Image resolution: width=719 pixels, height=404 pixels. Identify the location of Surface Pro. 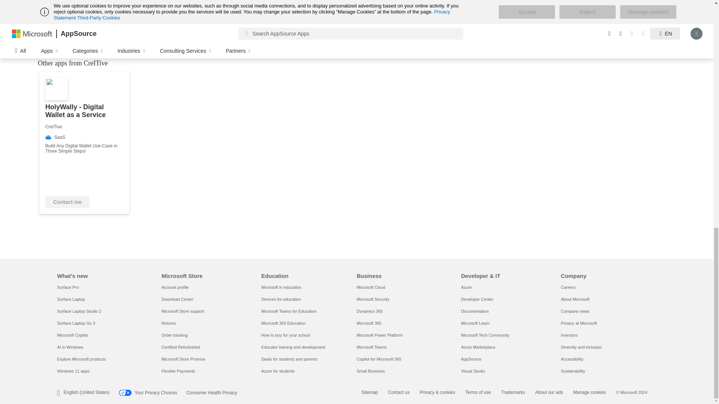
(67, 287).